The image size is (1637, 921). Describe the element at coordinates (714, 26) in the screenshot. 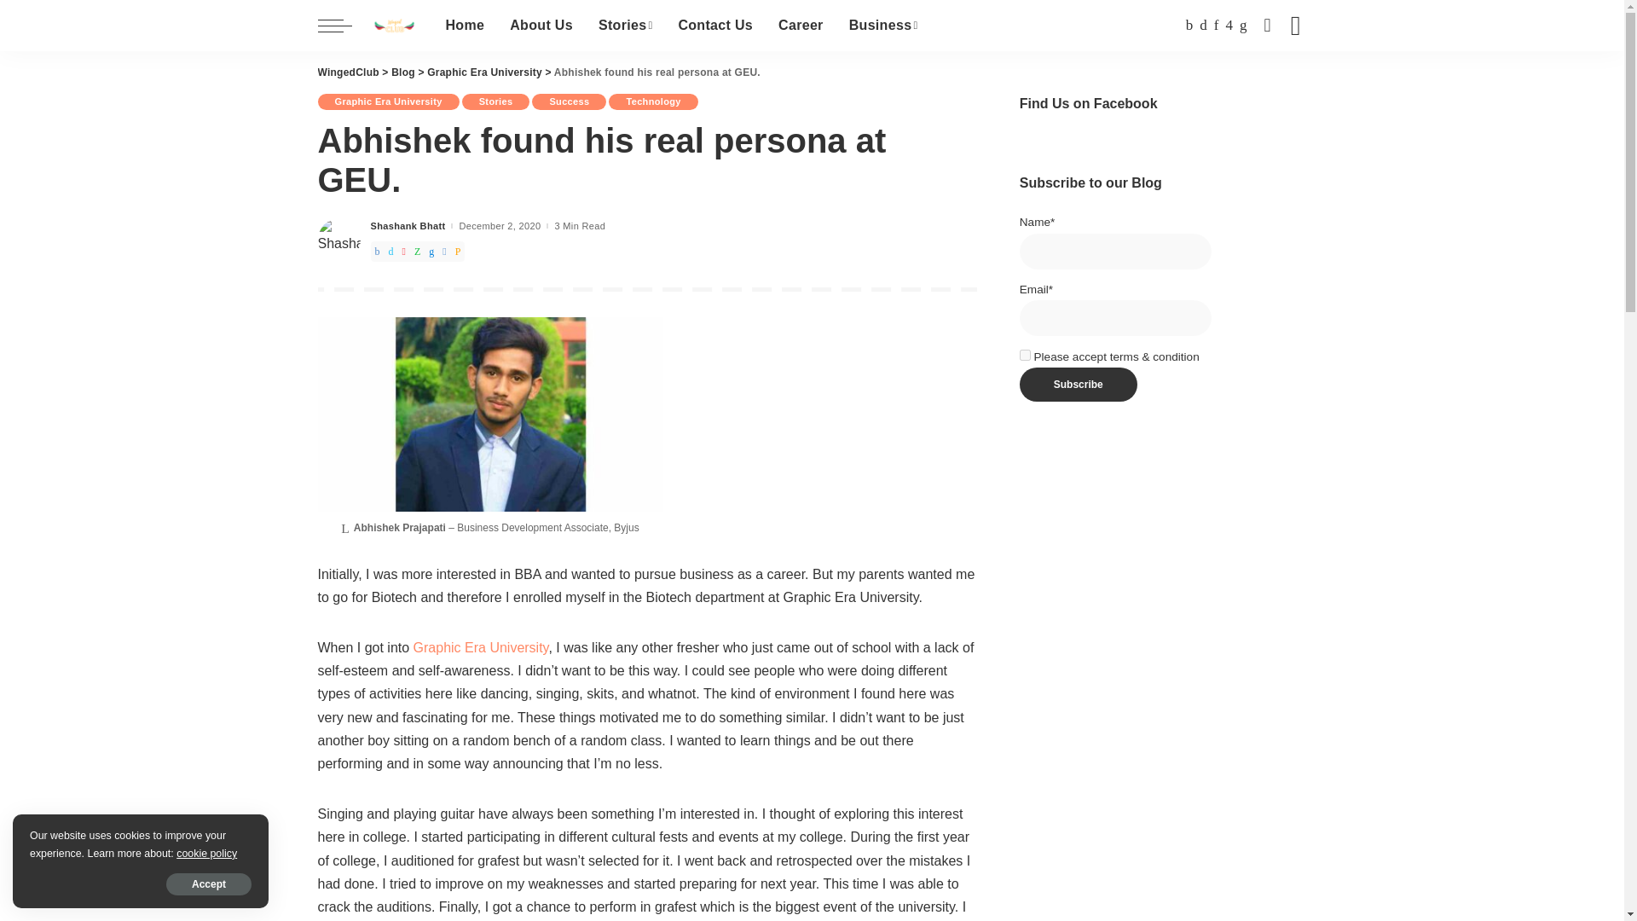

I see `Contact Us` at that location.